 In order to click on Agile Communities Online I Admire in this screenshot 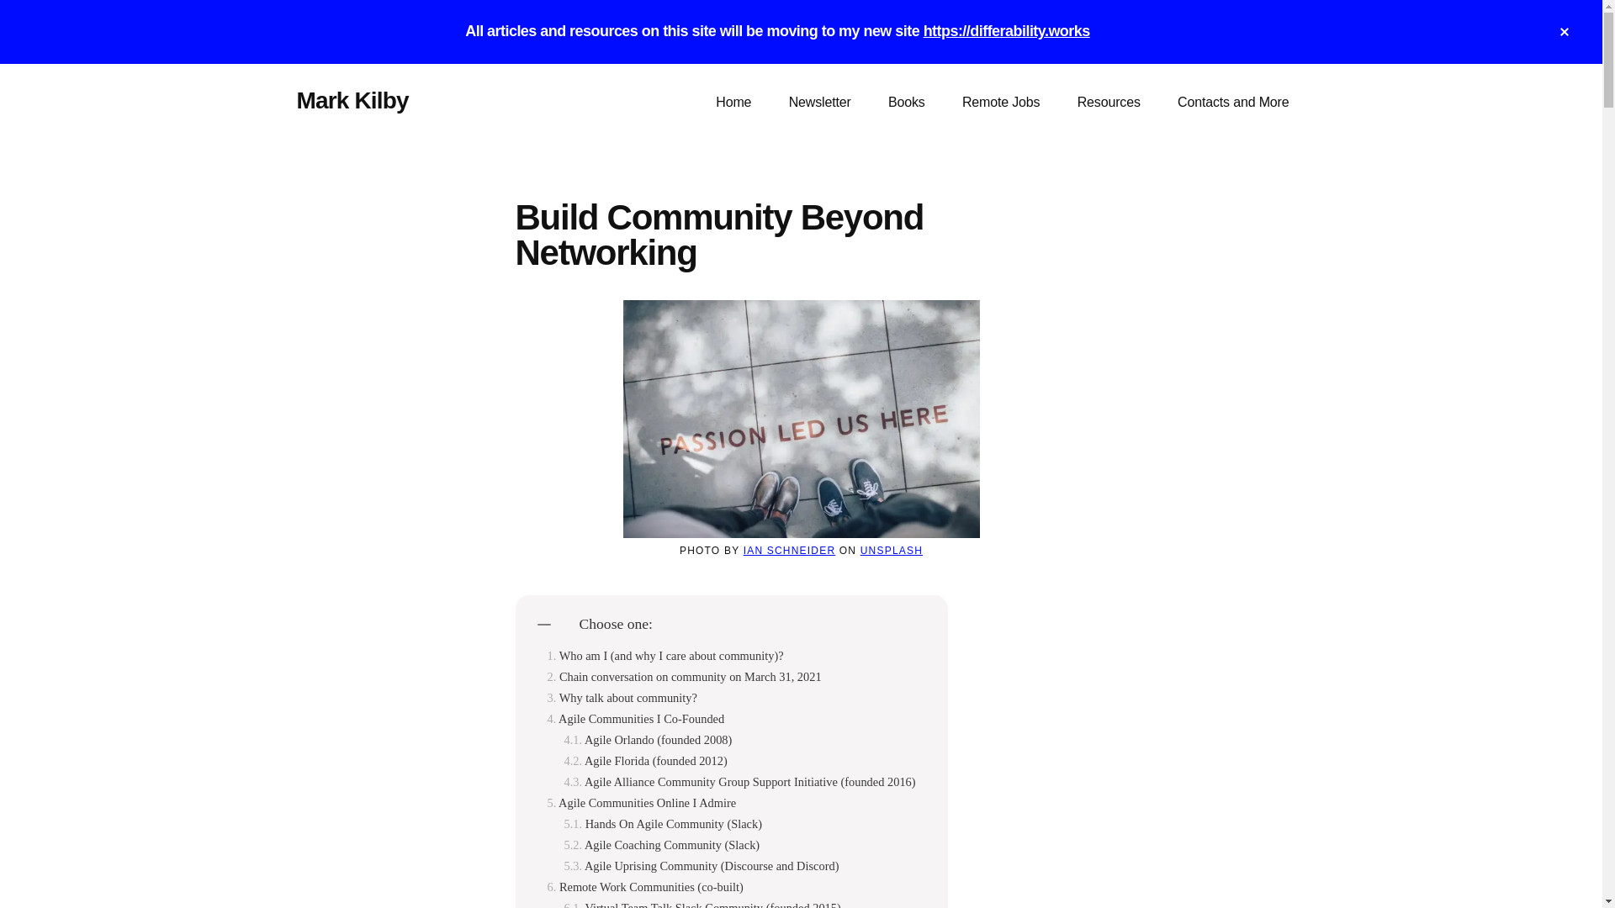, I will do `click(641, 804)`.